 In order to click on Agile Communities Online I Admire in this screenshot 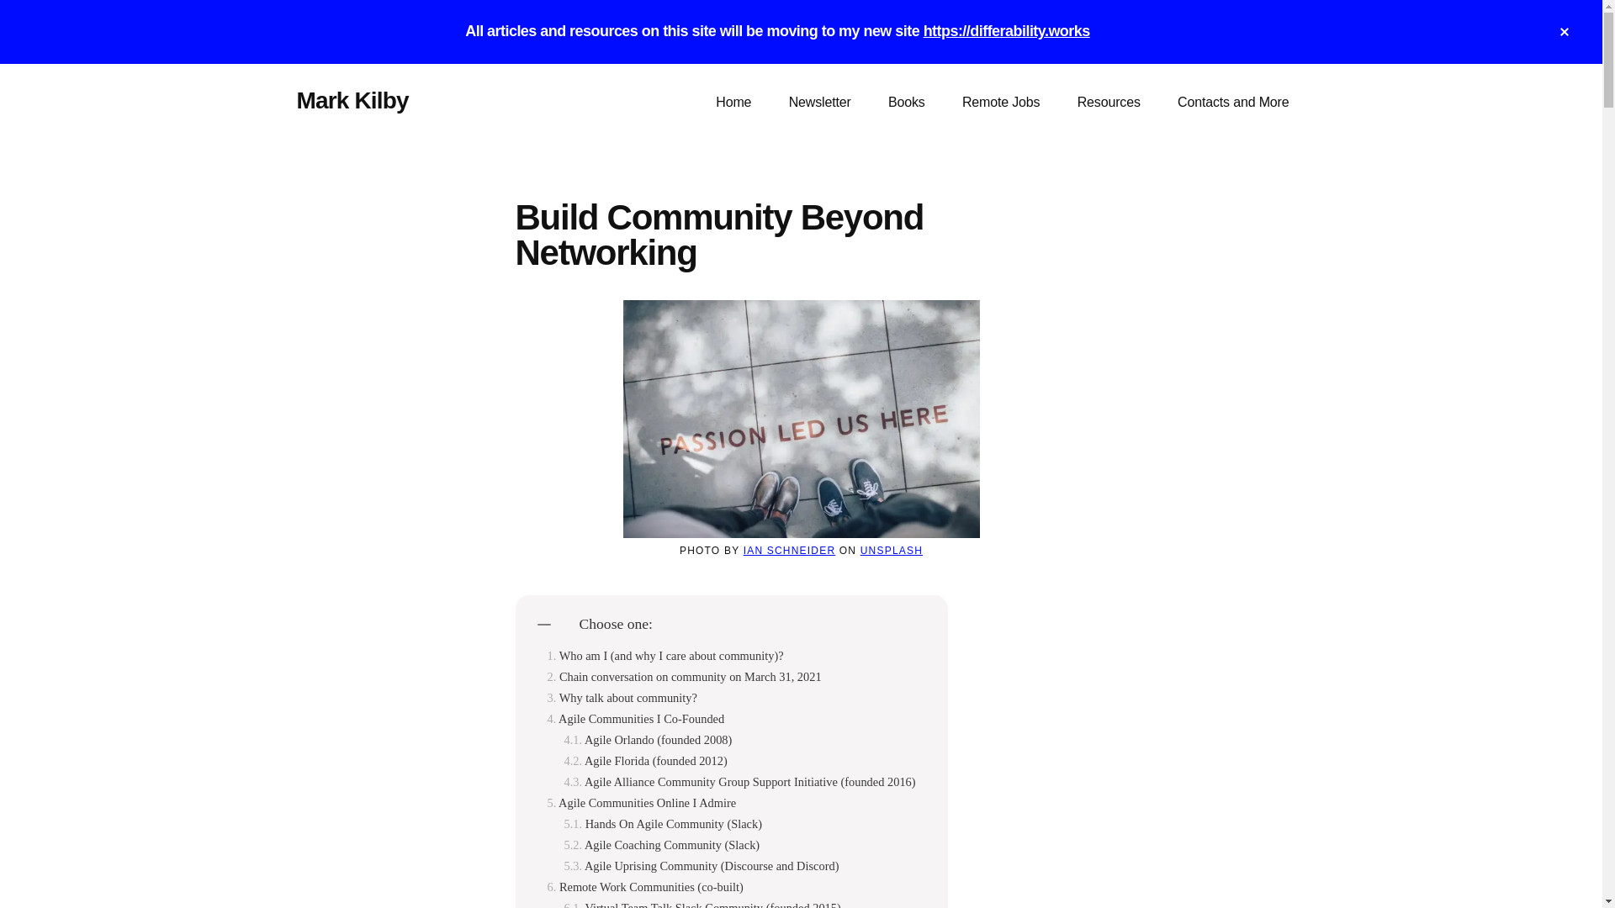, I will do `click(641, 804)`.